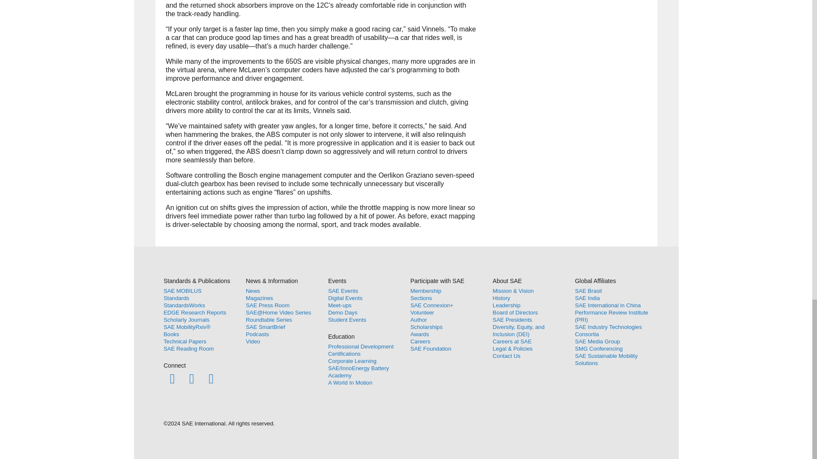 This screenshot has width=817, height=459. What do you see at coordinates (191, 378) in the screenshot?
I see `Twitter` at bounding box center [191, 378].